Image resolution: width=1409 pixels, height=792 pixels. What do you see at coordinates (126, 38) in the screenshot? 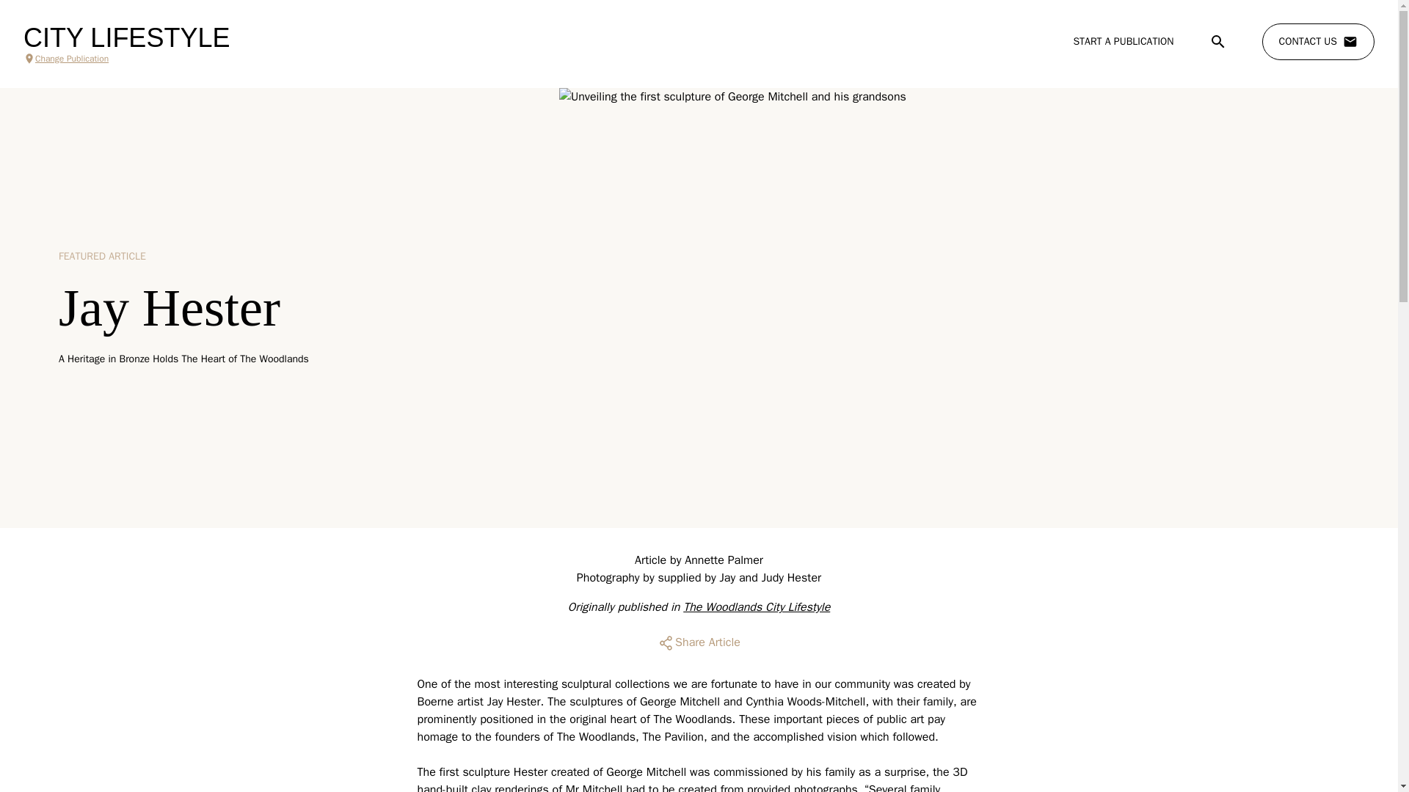
I see `CITY LIFESTYLE` at bounding box center [126, 38].